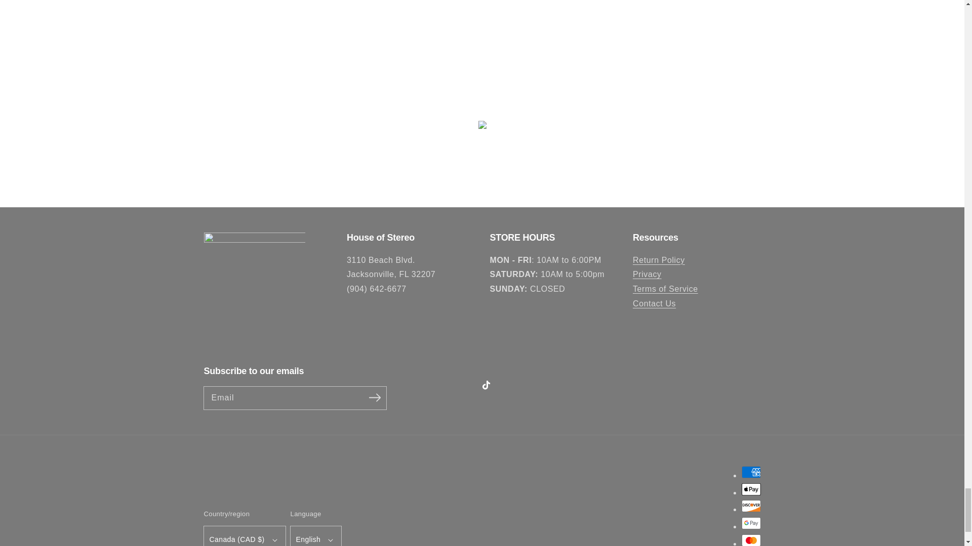  Describe the element at coordinates (750, 472) in the screenshot. I see `American Express` at that location.